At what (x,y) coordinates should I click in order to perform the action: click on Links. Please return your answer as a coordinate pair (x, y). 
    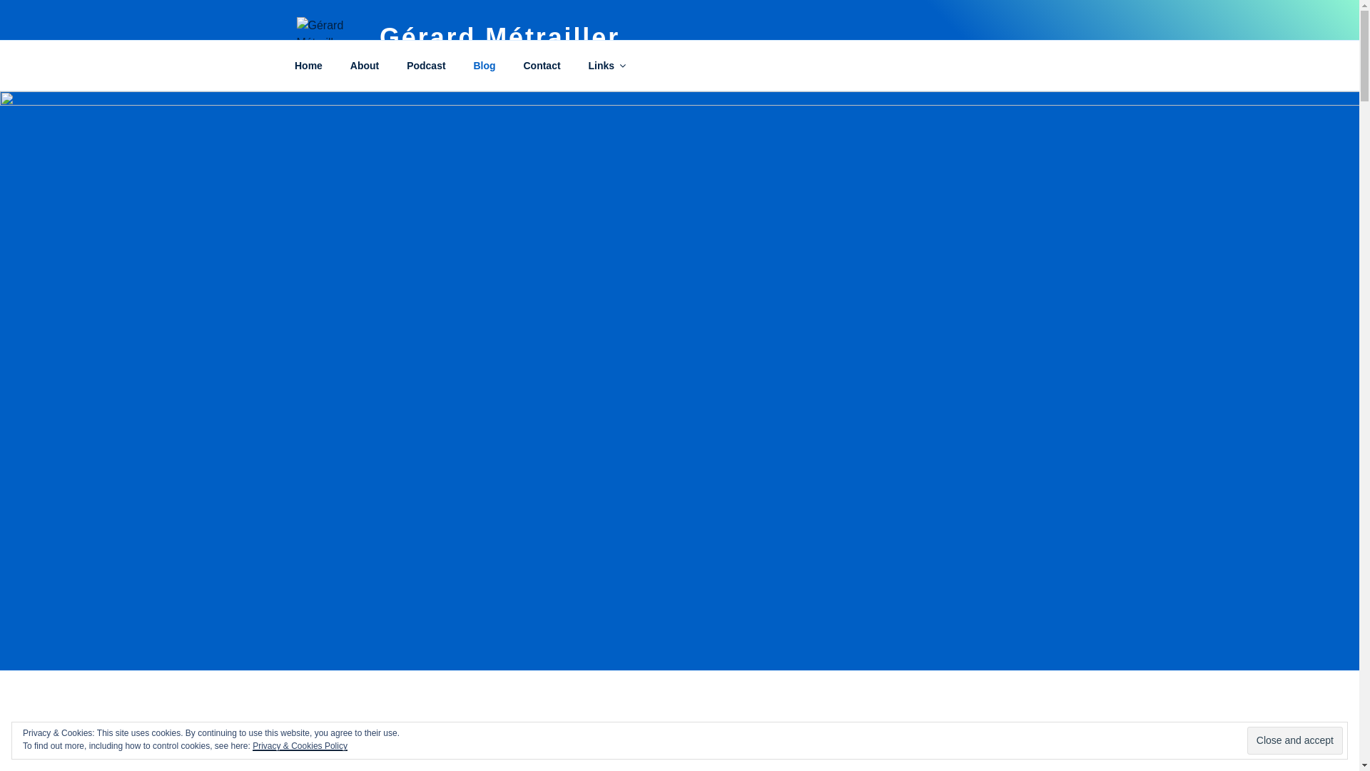
    Looking at the image, I should click on (606, 66).